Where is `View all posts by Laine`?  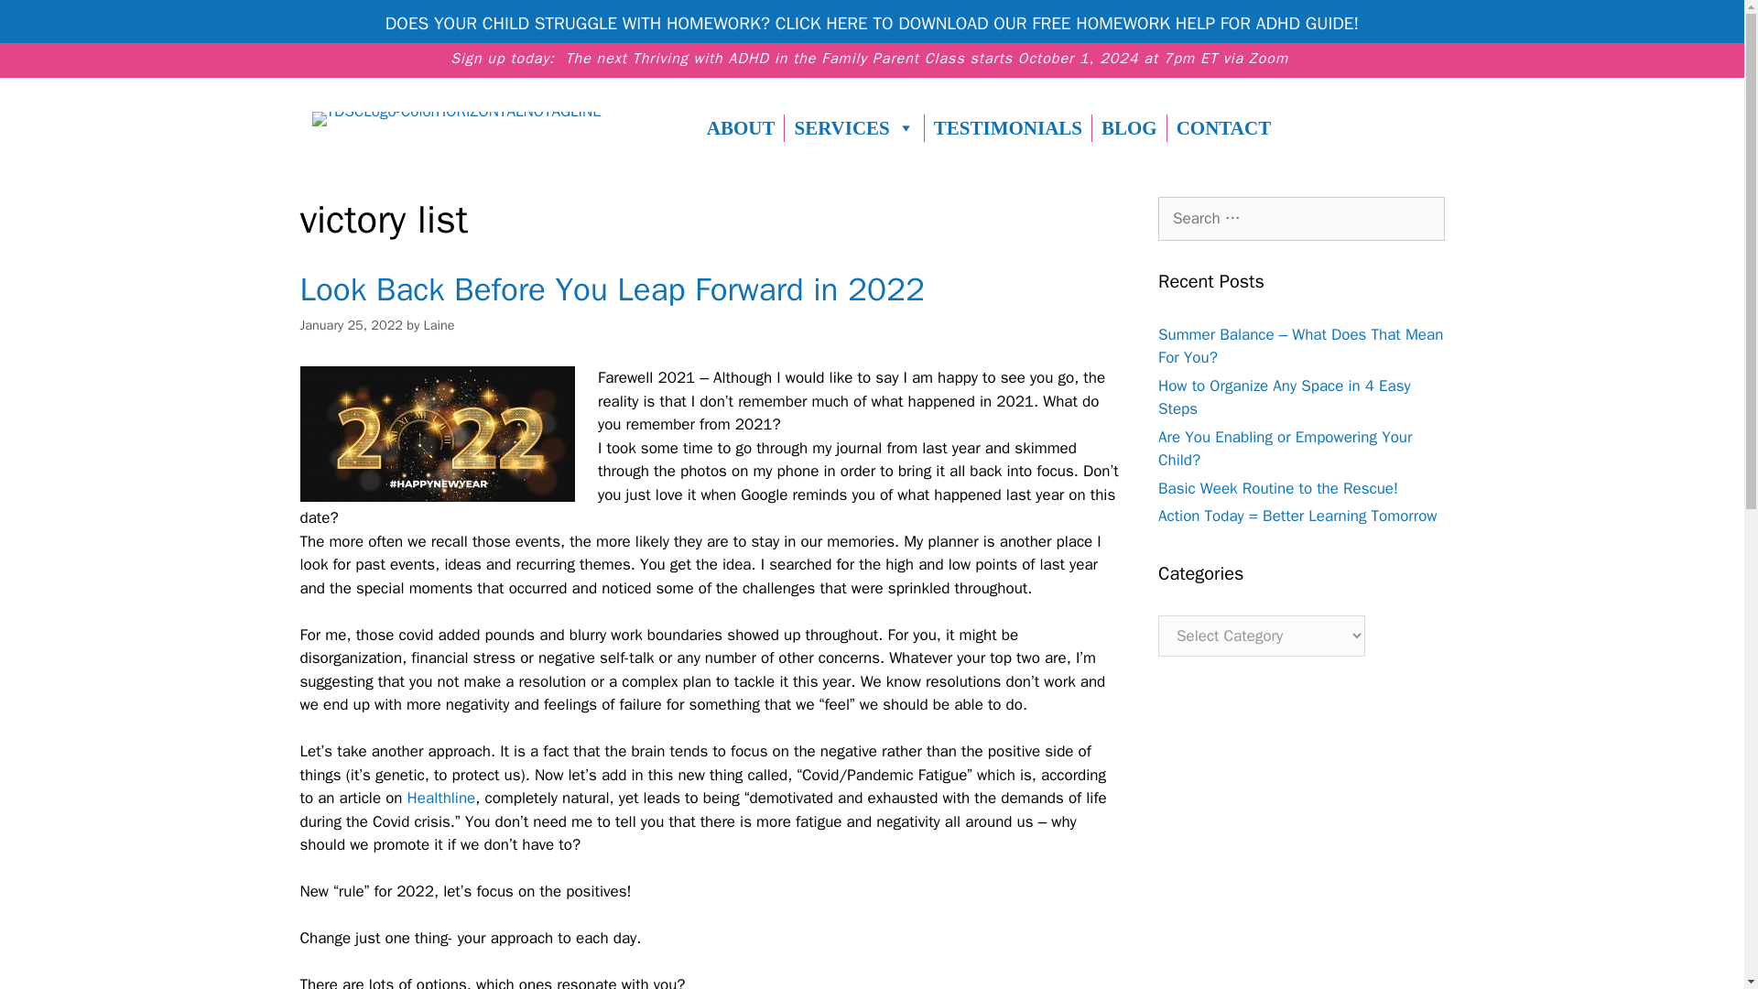
View all posts by Laine is located at coordinates (439, 324).